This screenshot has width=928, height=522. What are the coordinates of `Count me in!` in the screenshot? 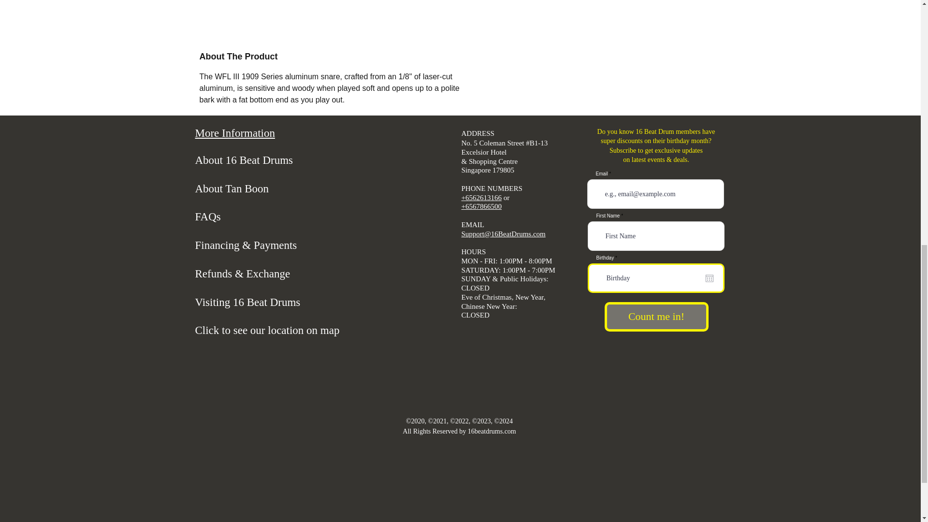 It's located at (655, 317).